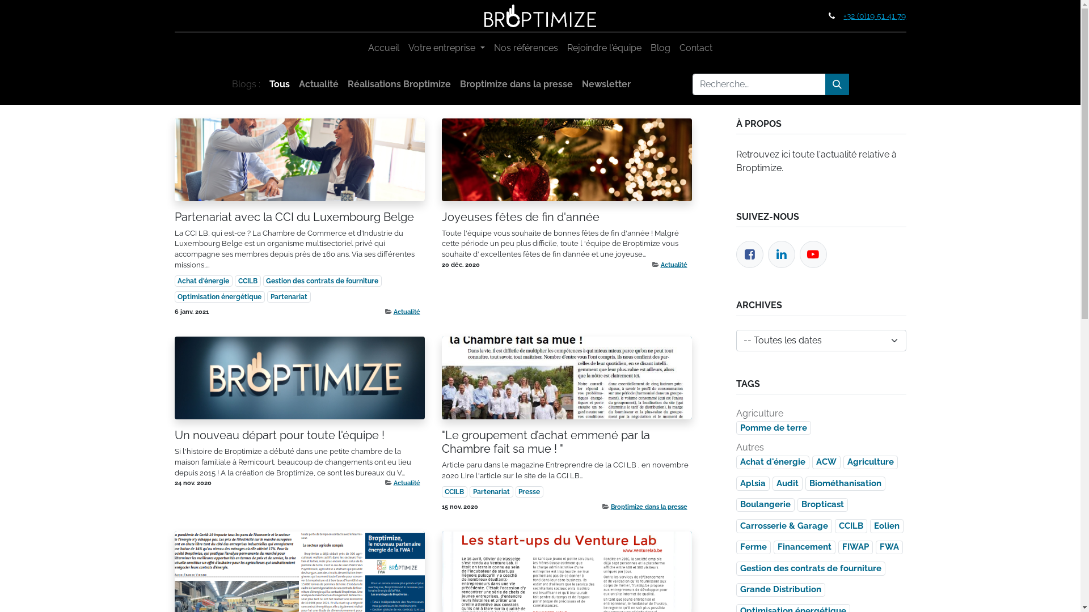 Image resolution: width=1089 pixels, height=612 pixels. I want to click on LinkedIn, so click(781, 255).